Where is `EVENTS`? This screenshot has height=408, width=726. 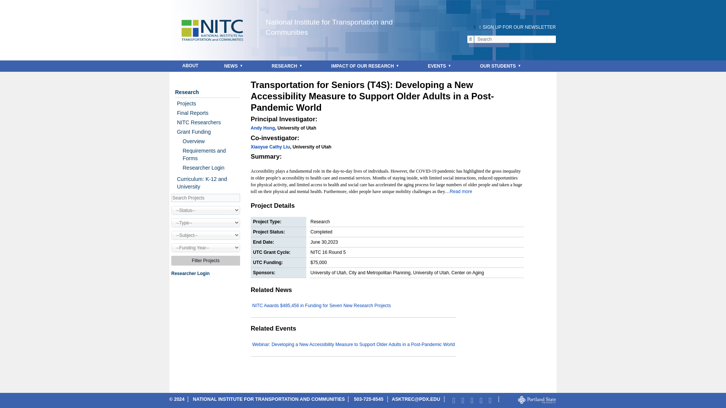 EVENTS is located at coordinates (441, 66).